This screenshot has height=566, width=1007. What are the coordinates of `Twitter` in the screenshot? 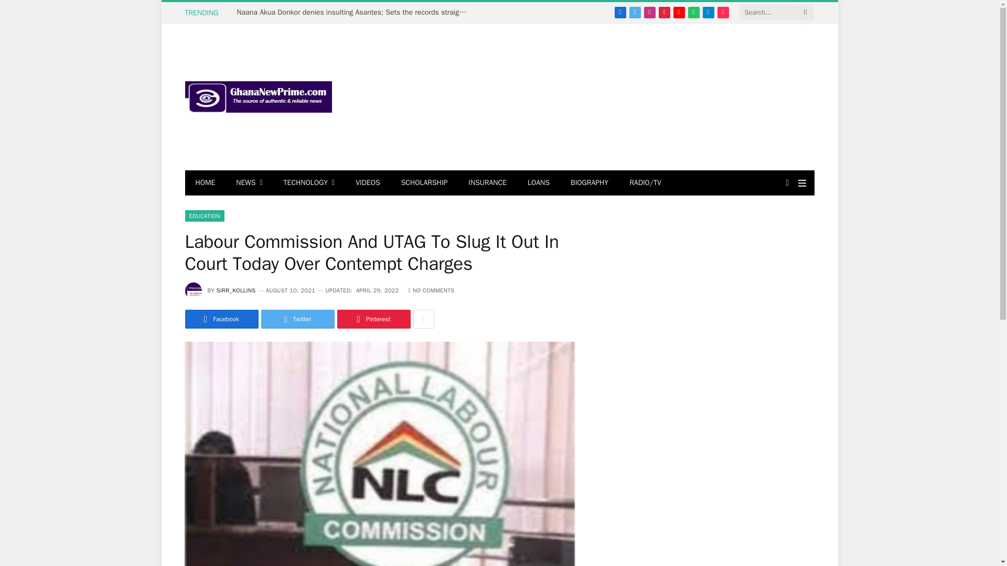 It's located at (635, 12).